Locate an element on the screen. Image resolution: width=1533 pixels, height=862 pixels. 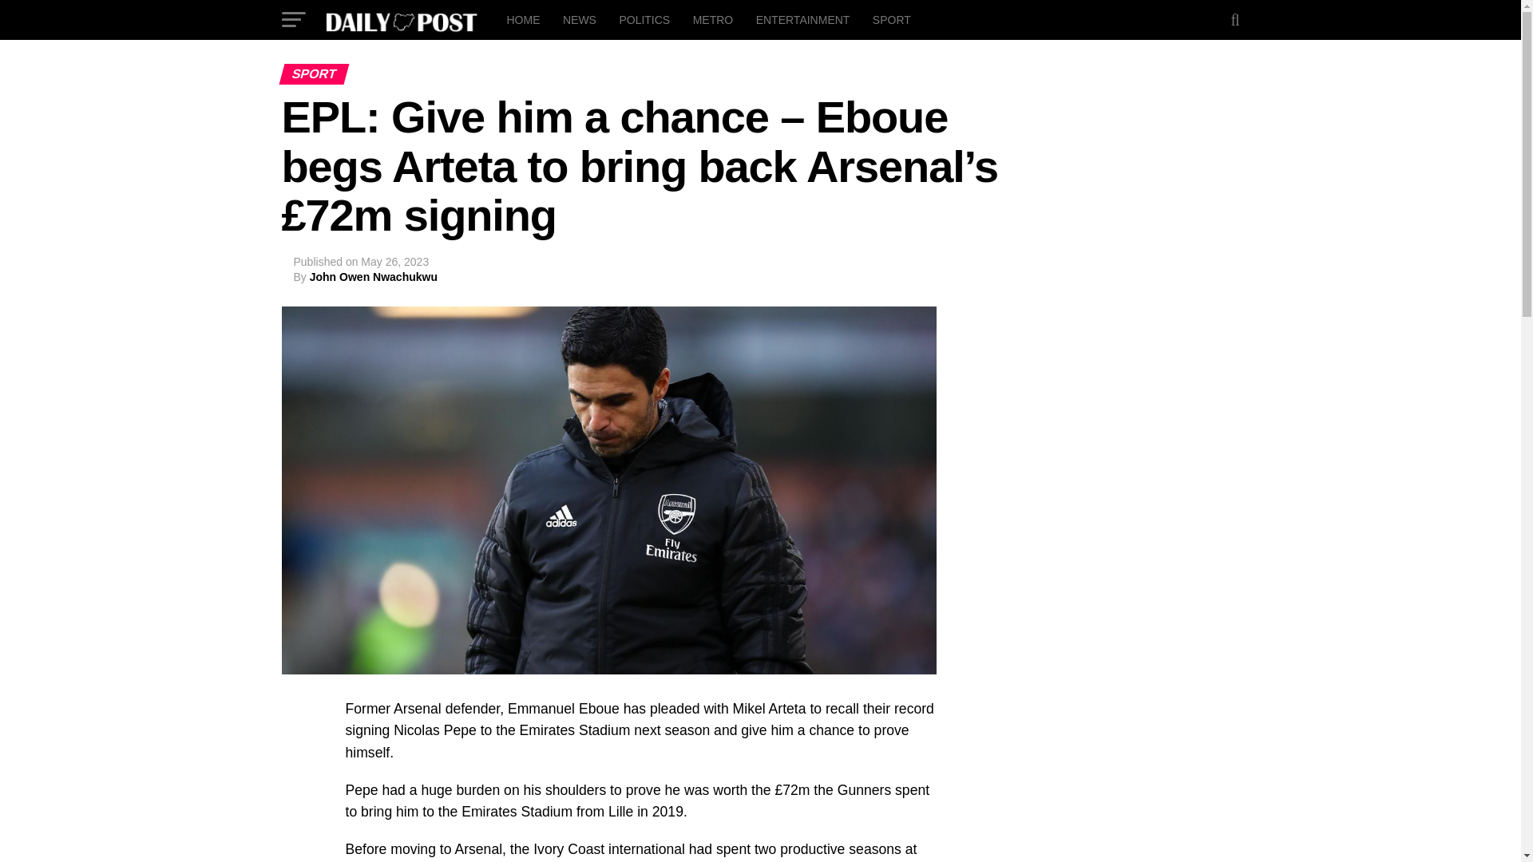
NEWS is located at coordinates (580, 19).